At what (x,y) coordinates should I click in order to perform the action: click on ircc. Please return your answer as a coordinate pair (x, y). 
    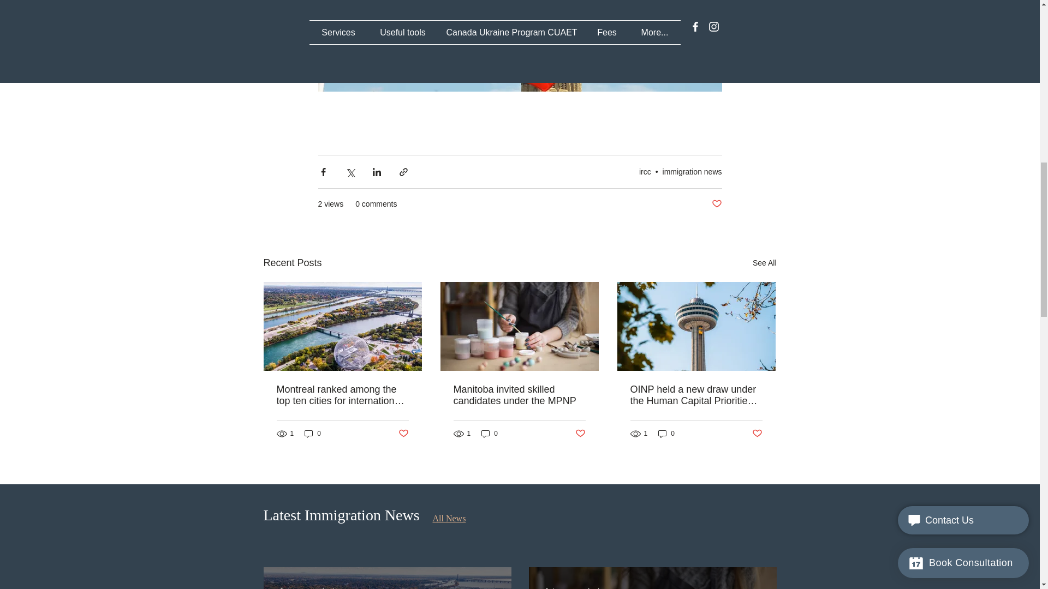
    Looking at the image, I should click on (645, 171).